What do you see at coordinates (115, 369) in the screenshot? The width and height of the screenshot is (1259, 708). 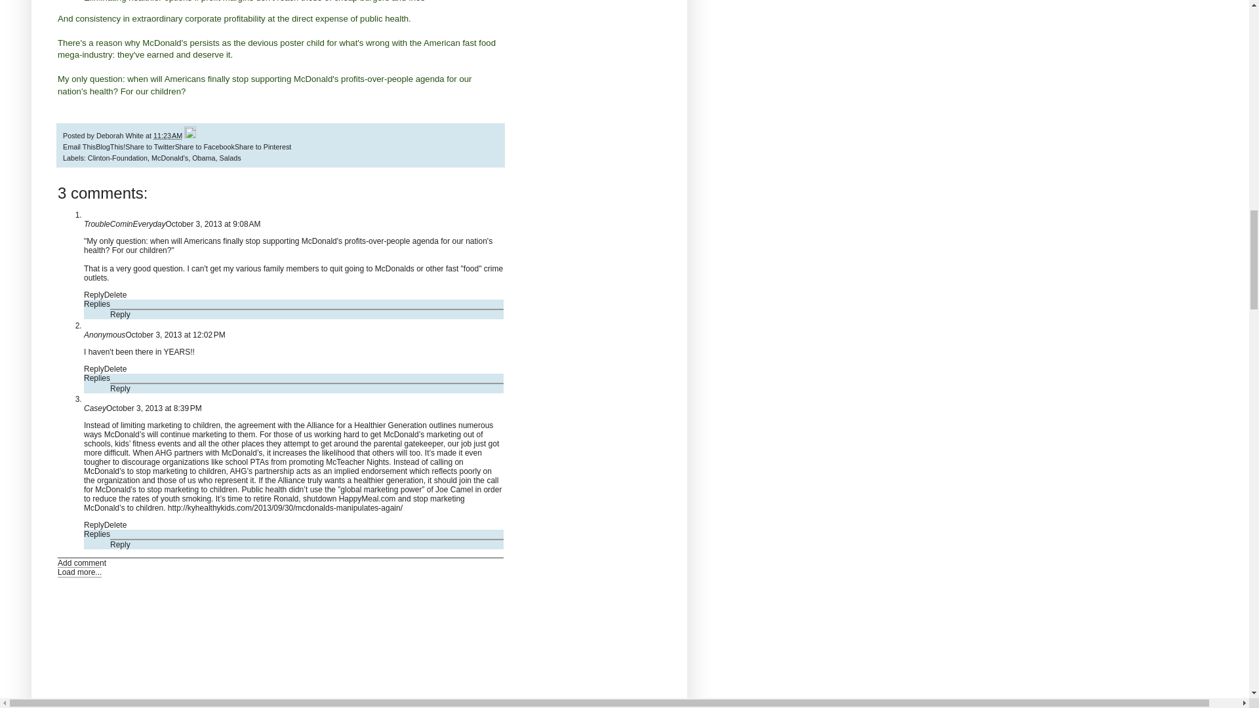 I see `Delete` at bounding box center [115, 369].